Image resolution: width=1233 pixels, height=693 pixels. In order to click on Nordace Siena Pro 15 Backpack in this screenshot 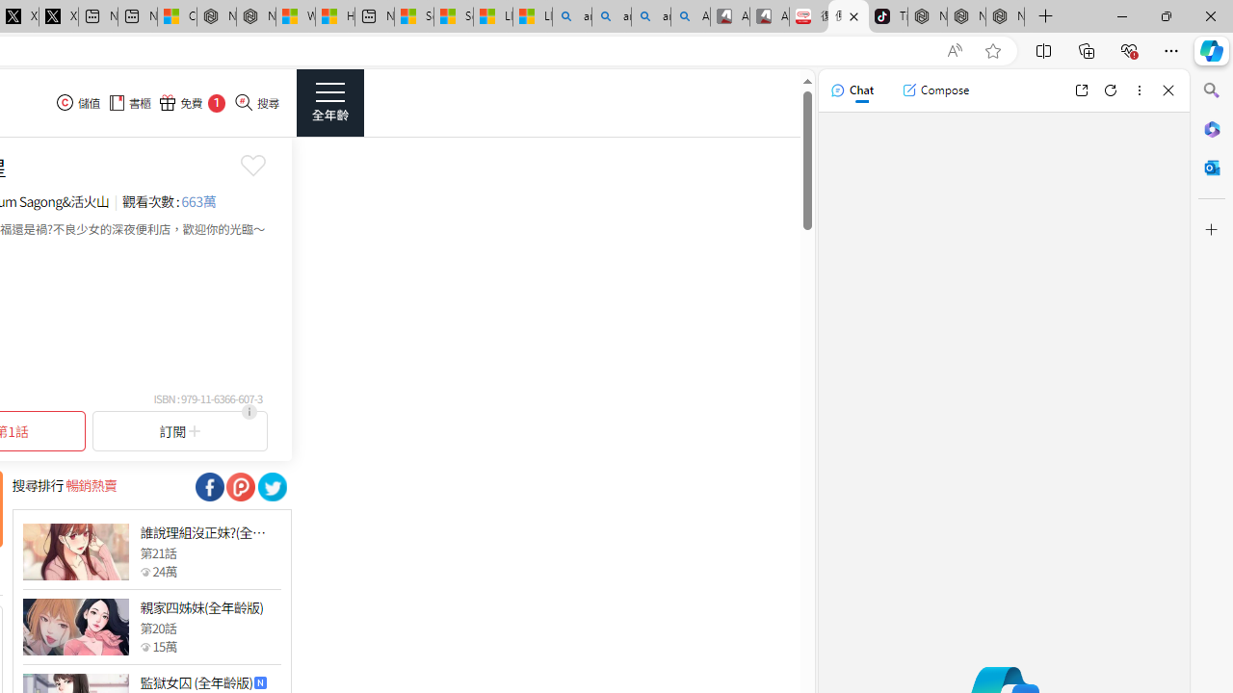, I will do `click(966, 17)`.